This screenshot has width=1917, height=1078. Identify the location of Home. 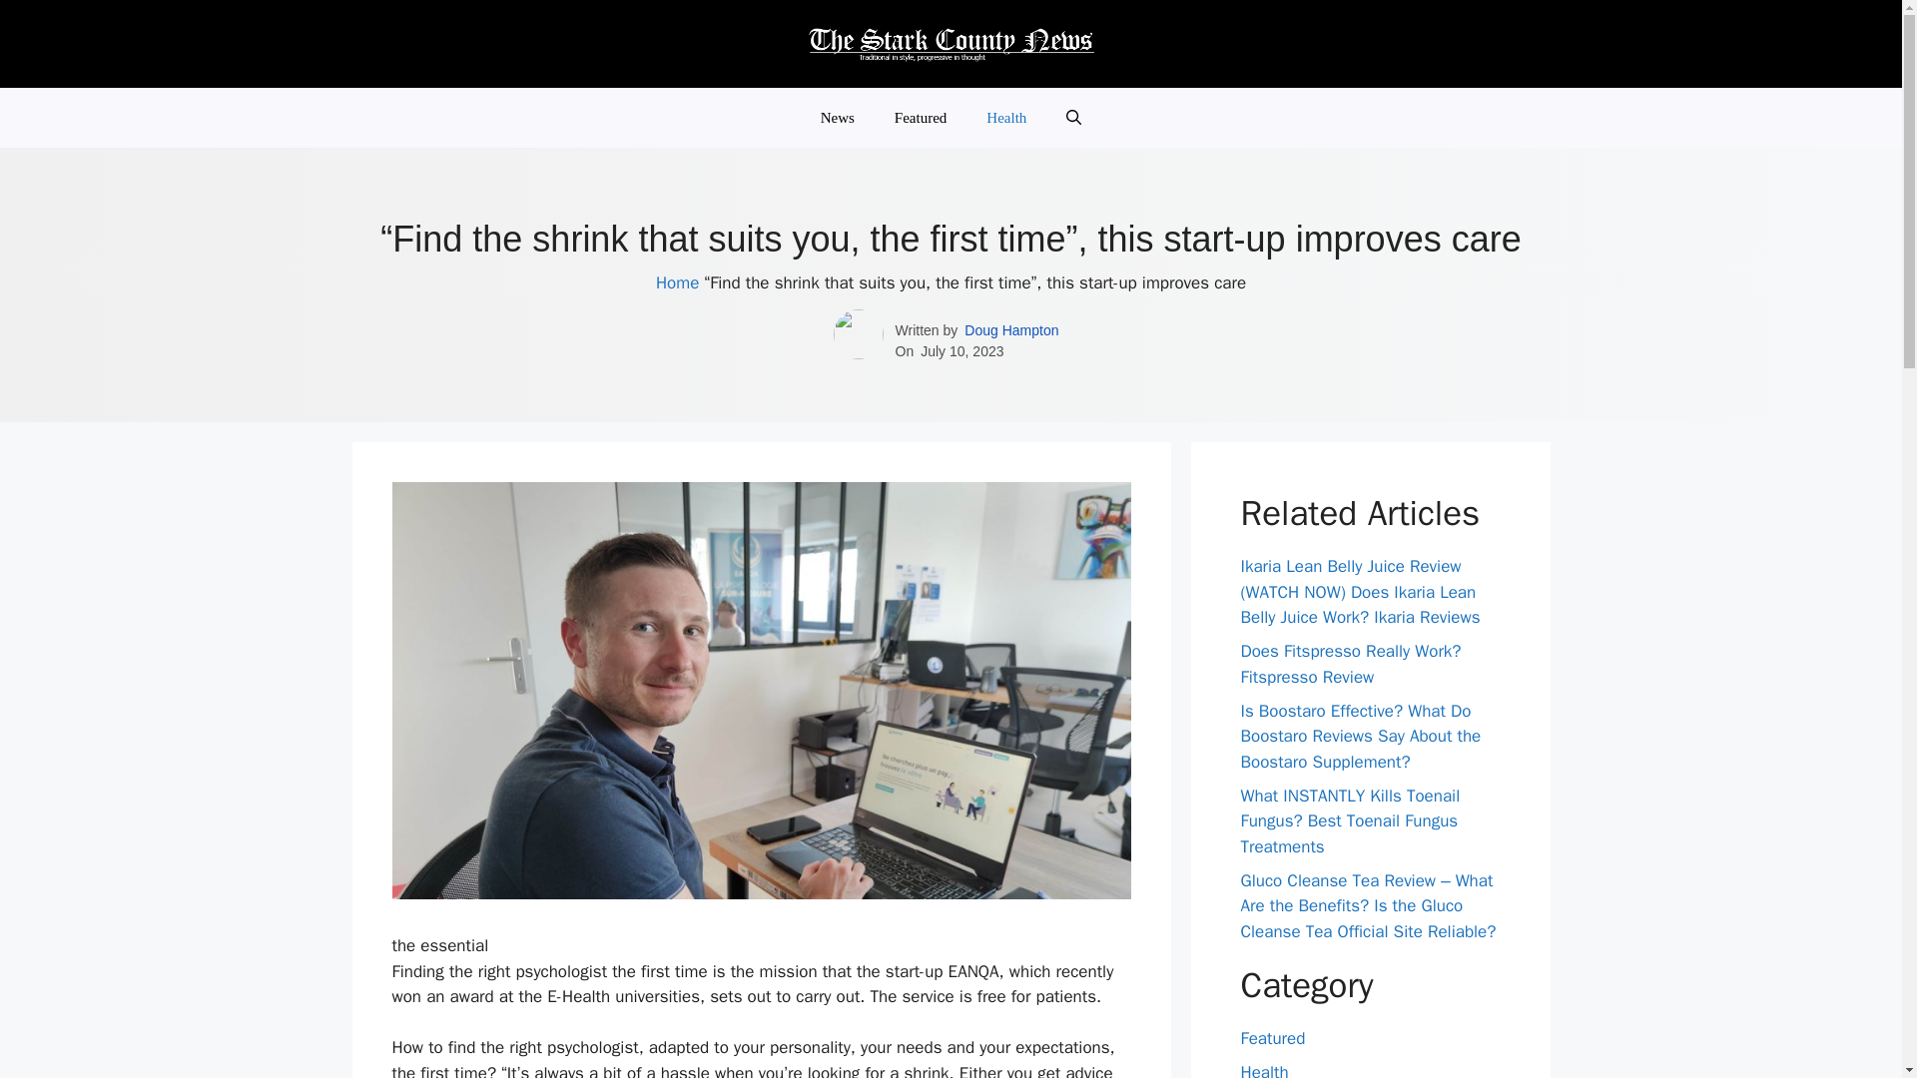
(677, 282).